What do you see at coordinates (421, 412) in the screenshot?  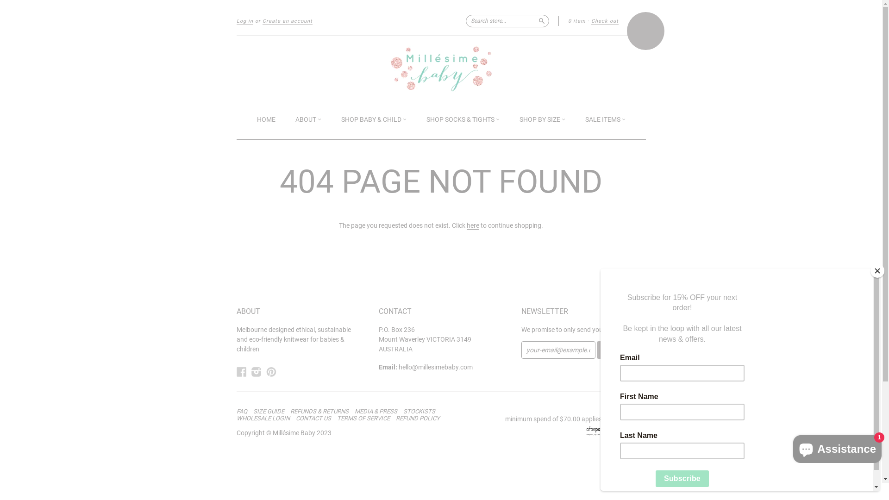 I see `STOCKISTS` at bounding box center [421, 412].